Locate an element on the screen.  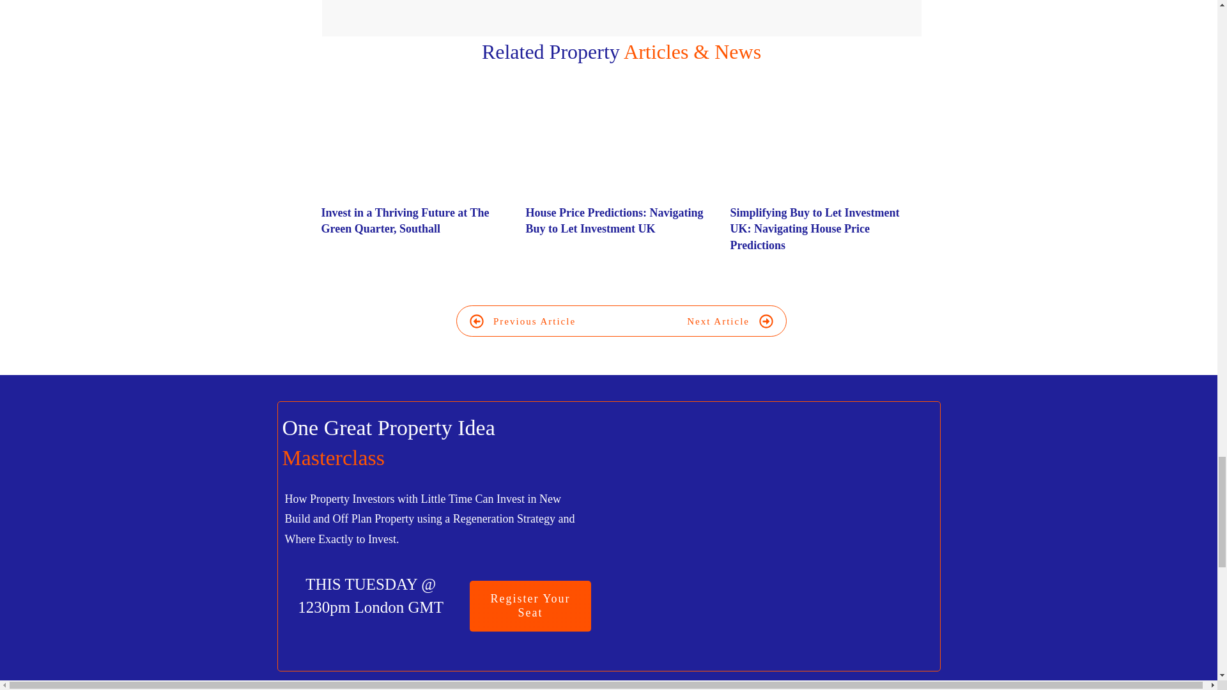
House Price Predictions: Navigating Buy to Let Investment UK is located at coordinates (613, 220).